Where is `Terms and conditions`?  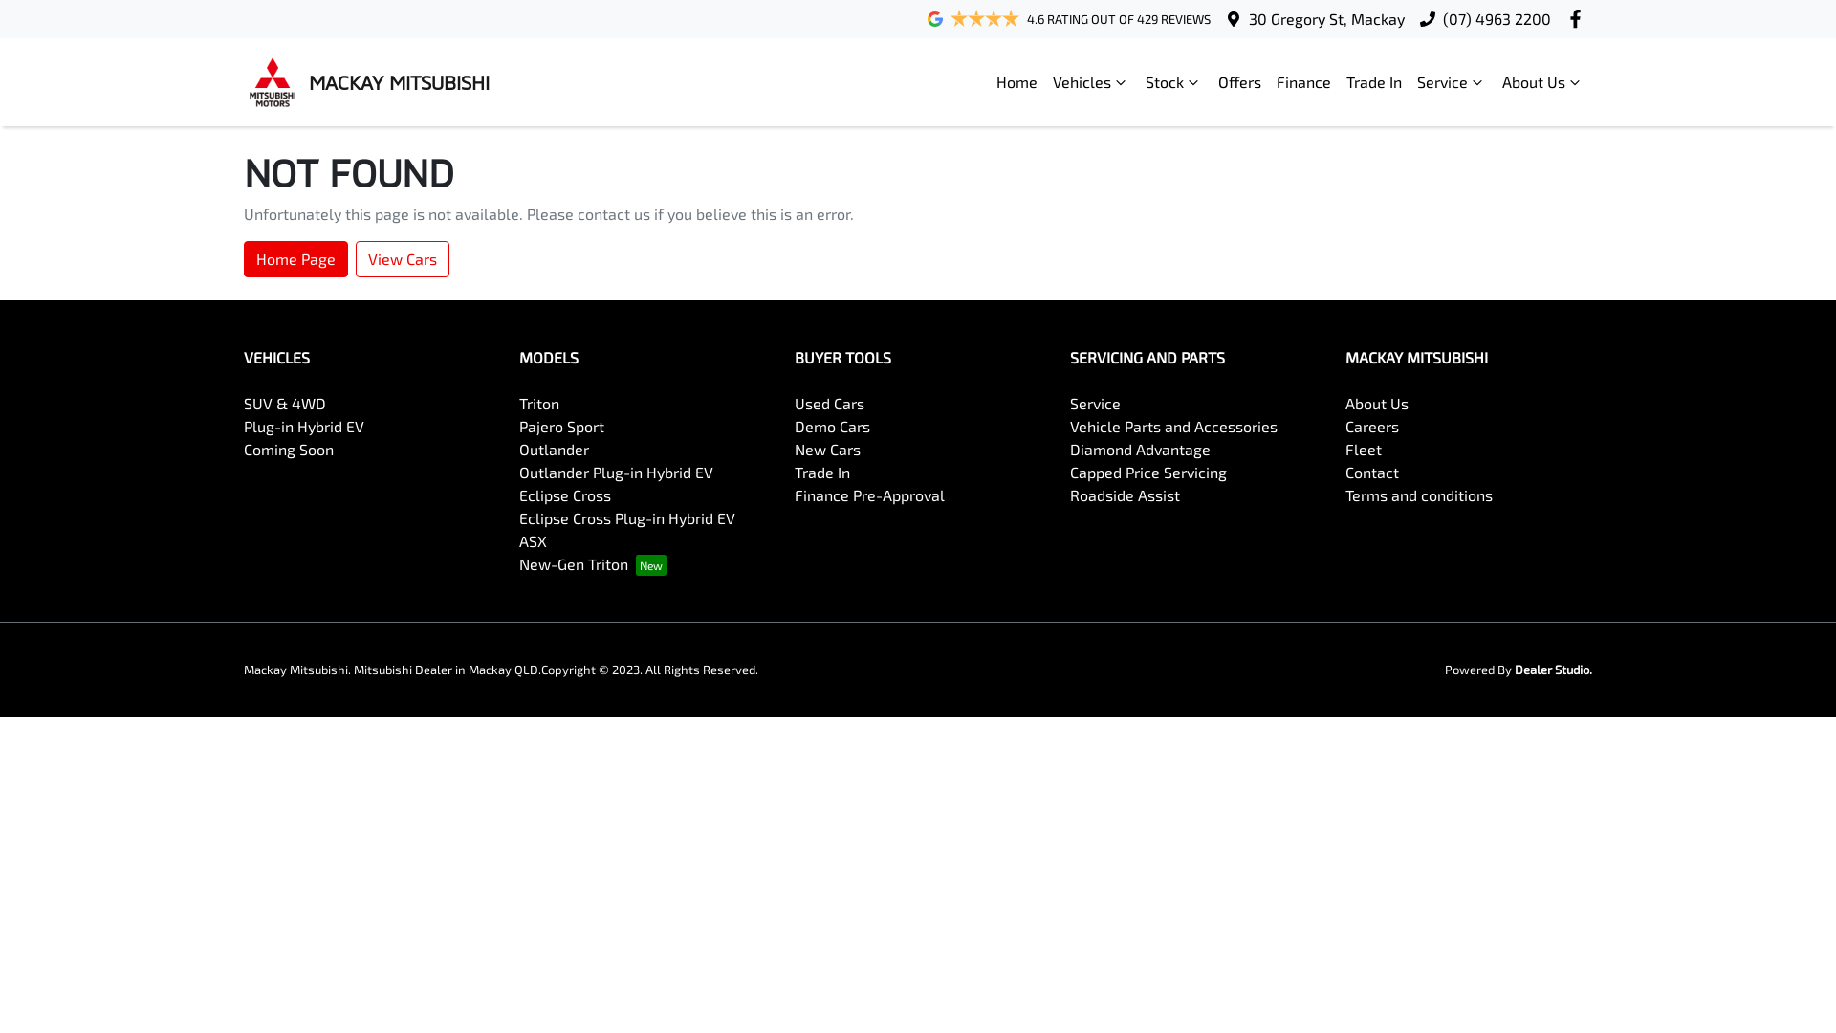 Terms and conditions is located at coordinates (1419, 495).